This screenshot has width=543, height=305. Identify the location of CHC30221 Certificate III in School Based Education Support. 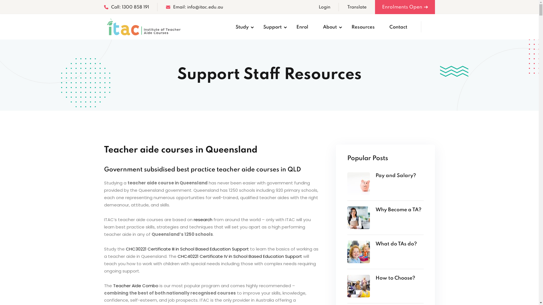
(187, 249).